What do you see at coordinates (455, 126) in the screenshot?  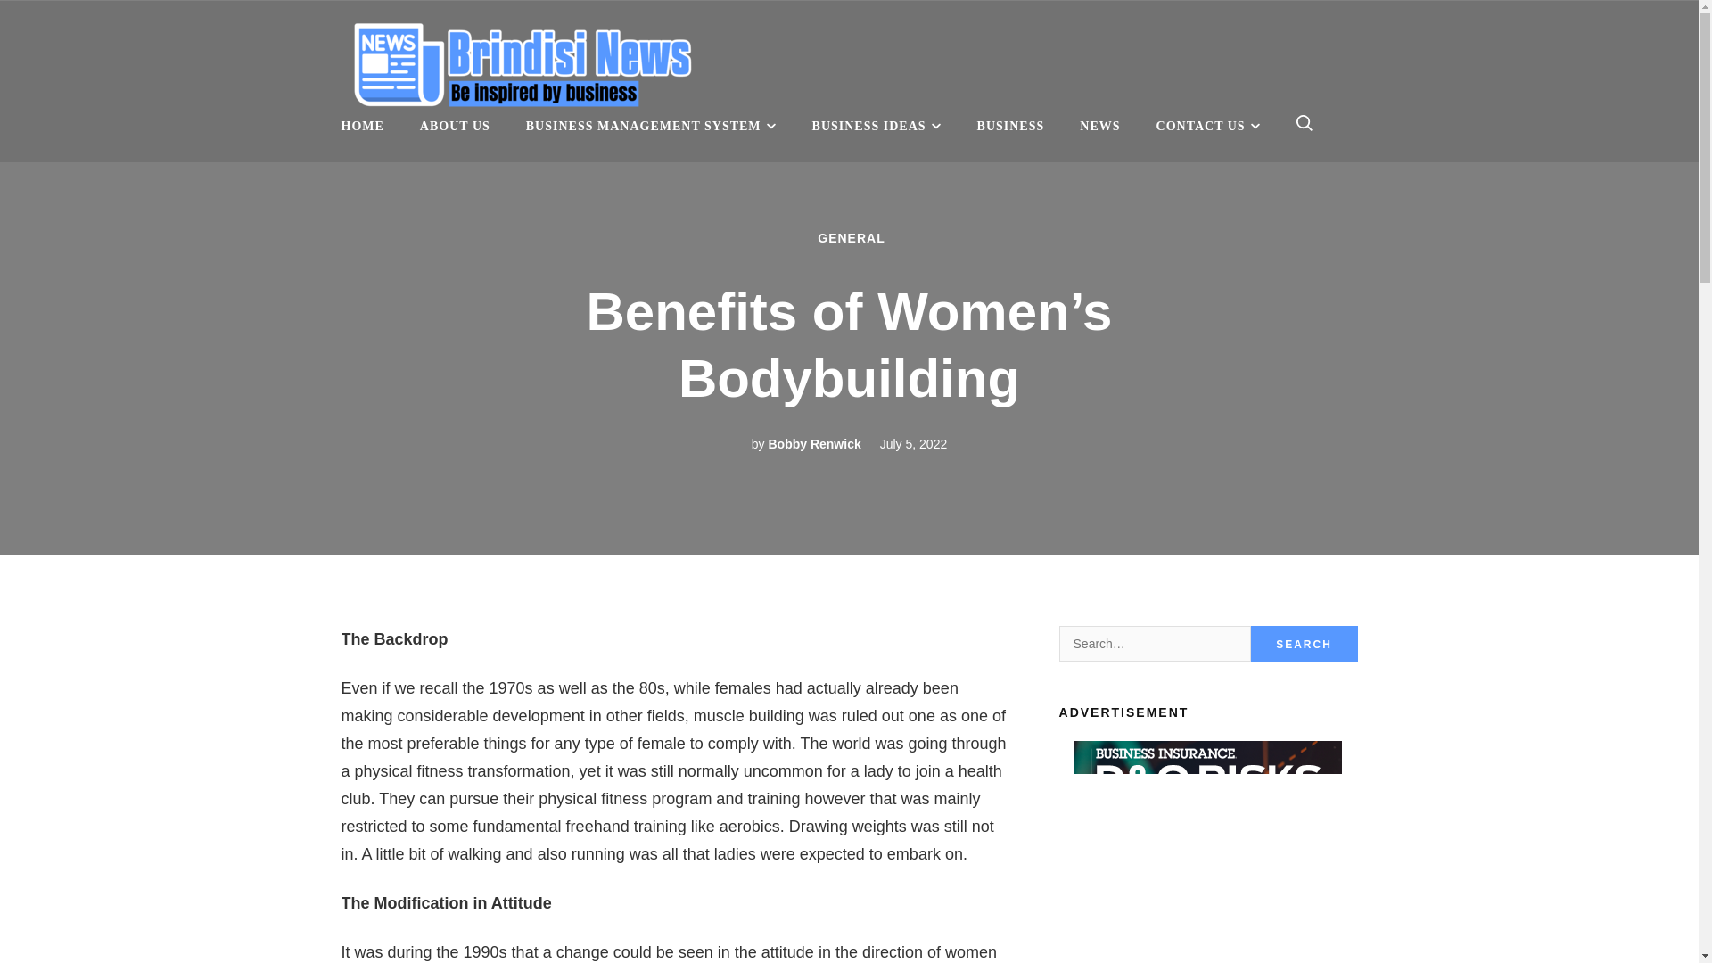 I see `ABOUT US` at bounding box center [455, 126].